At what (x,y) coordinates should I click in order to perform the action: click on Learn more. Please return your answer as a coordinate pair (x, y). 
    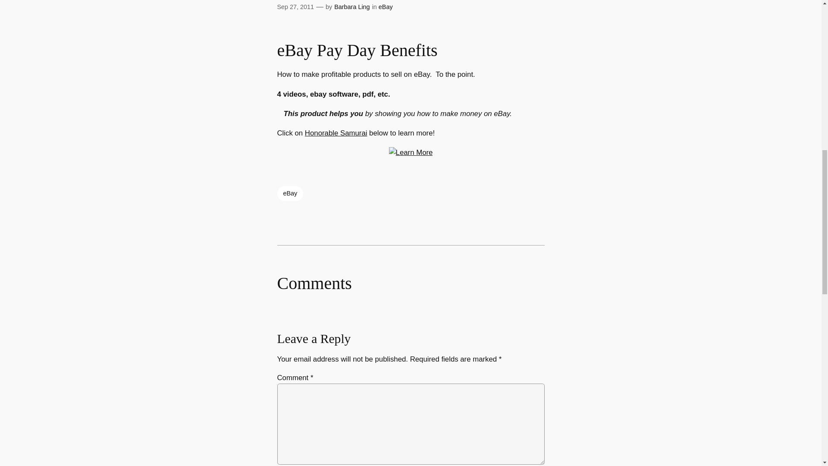
    Looking at the image, I should click on (411, 153).